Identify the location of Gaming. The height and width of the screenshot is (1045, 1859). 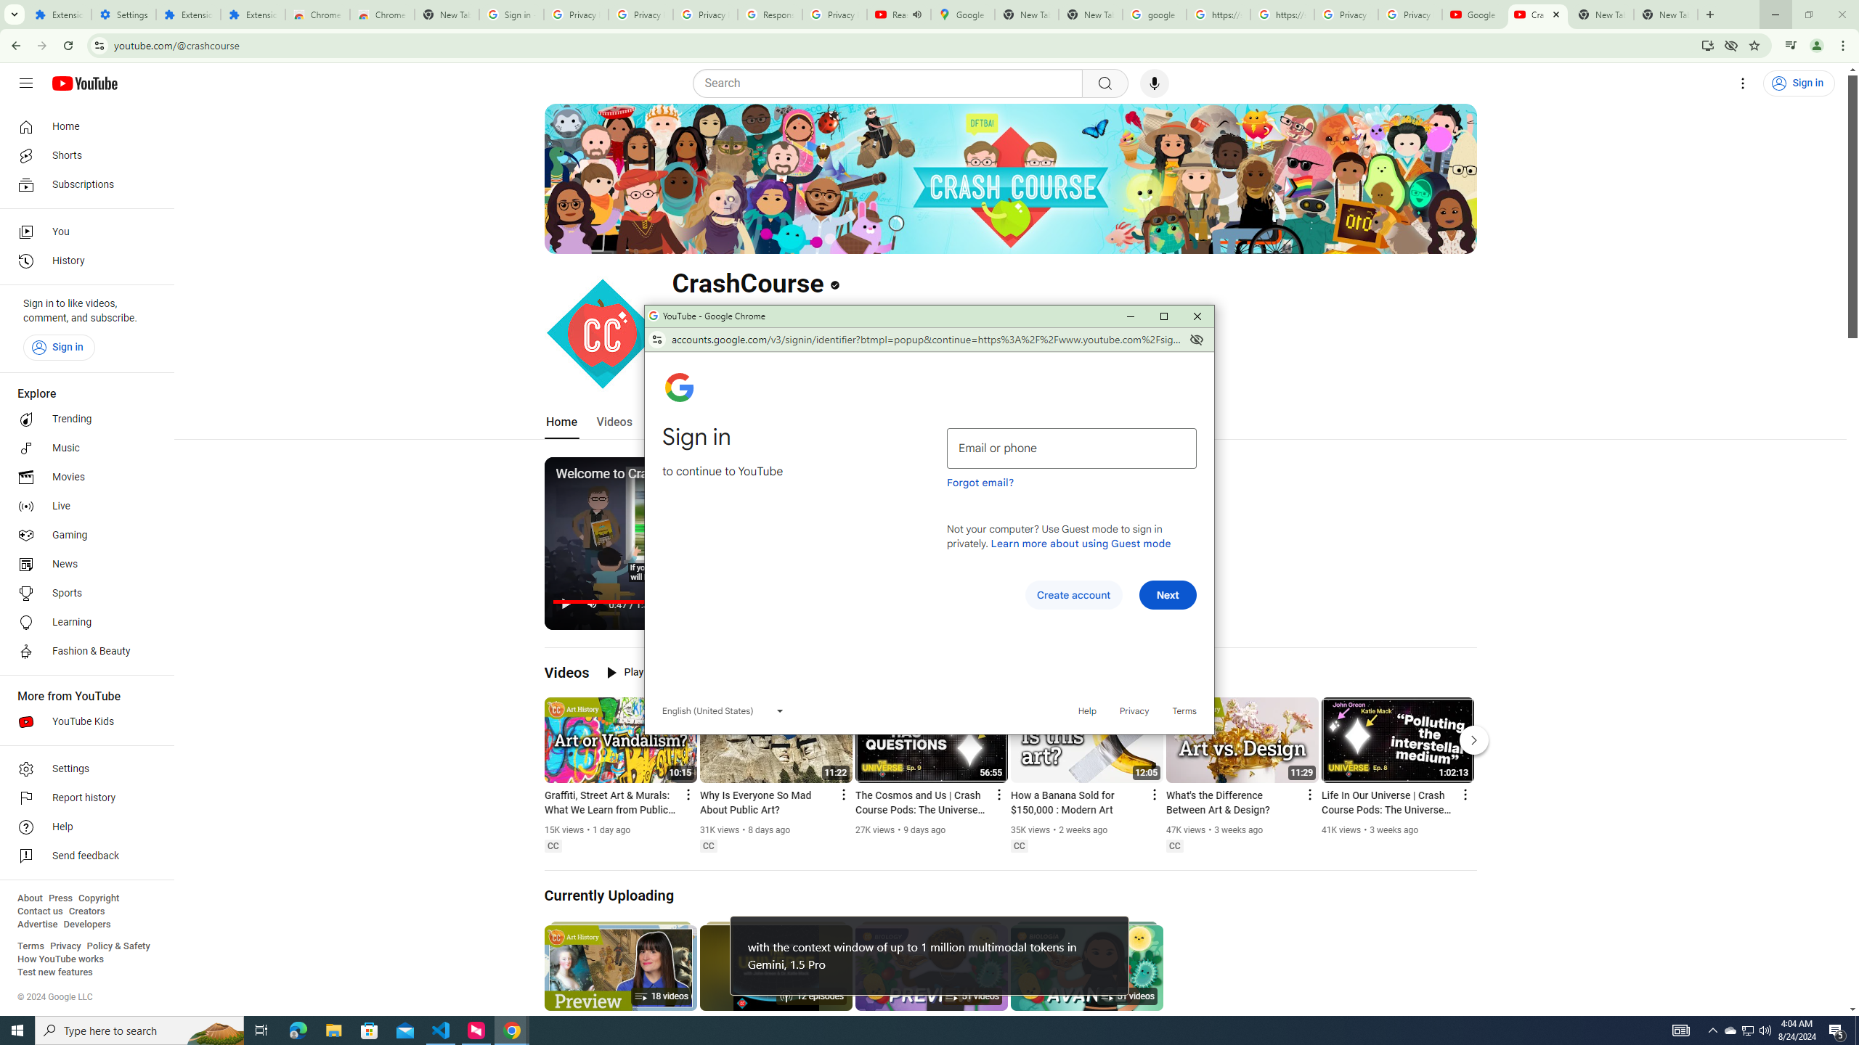
(83, 536).